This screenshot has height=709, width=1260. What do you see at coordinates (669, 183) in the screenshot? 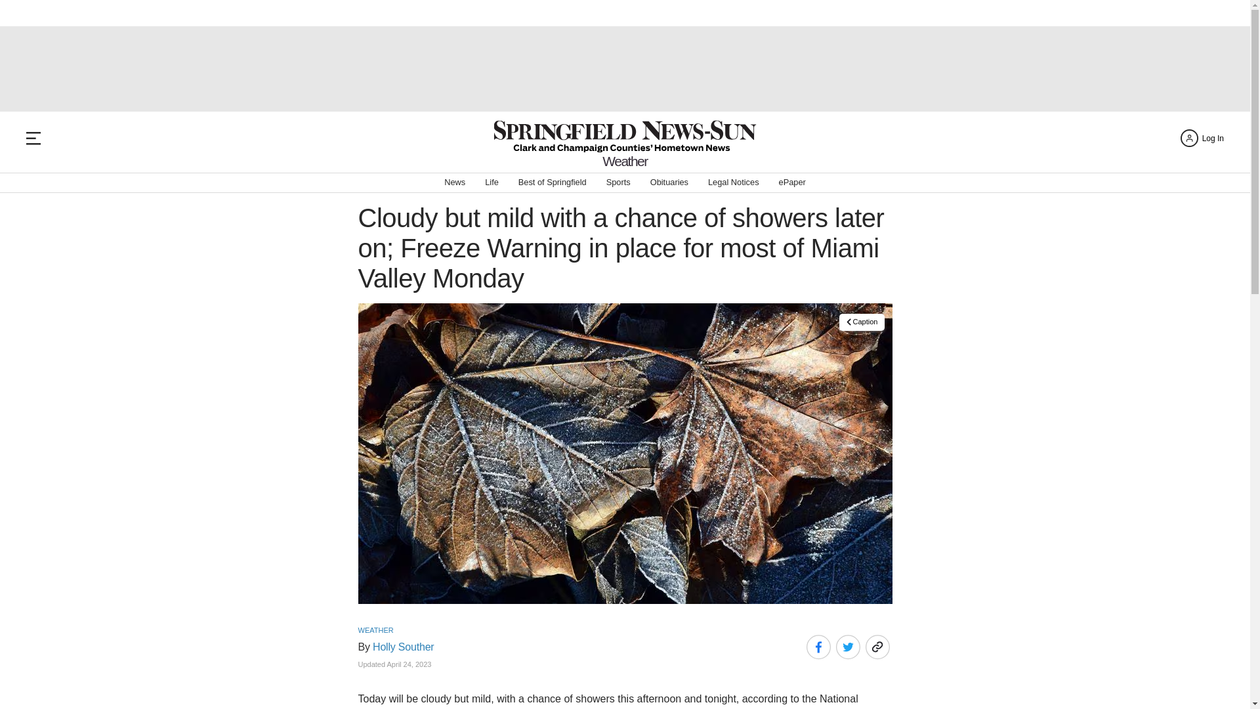
I see `Obituaries` at bounding box center [669, 183].